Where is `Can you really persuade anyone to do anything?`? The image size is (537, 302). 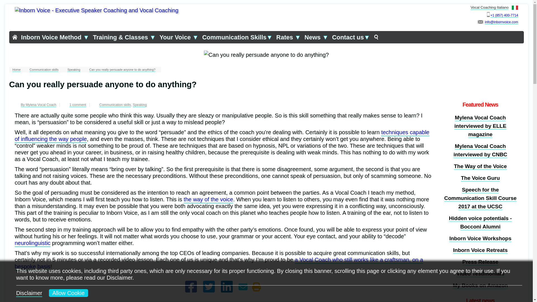 Can you really persuade anyone to do anything? is located at coordinates (45, 69).